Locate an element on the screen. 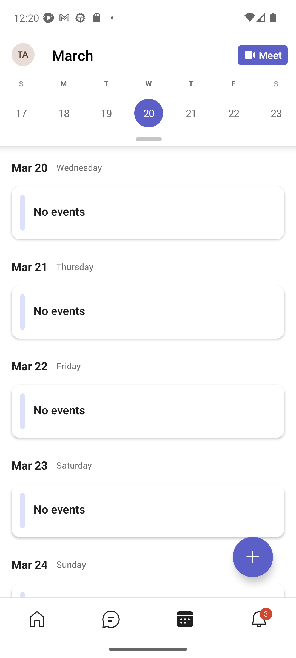 The image size is (296, 658). Calendar tab, 3 of 4 is located at coordinates (185, 619).